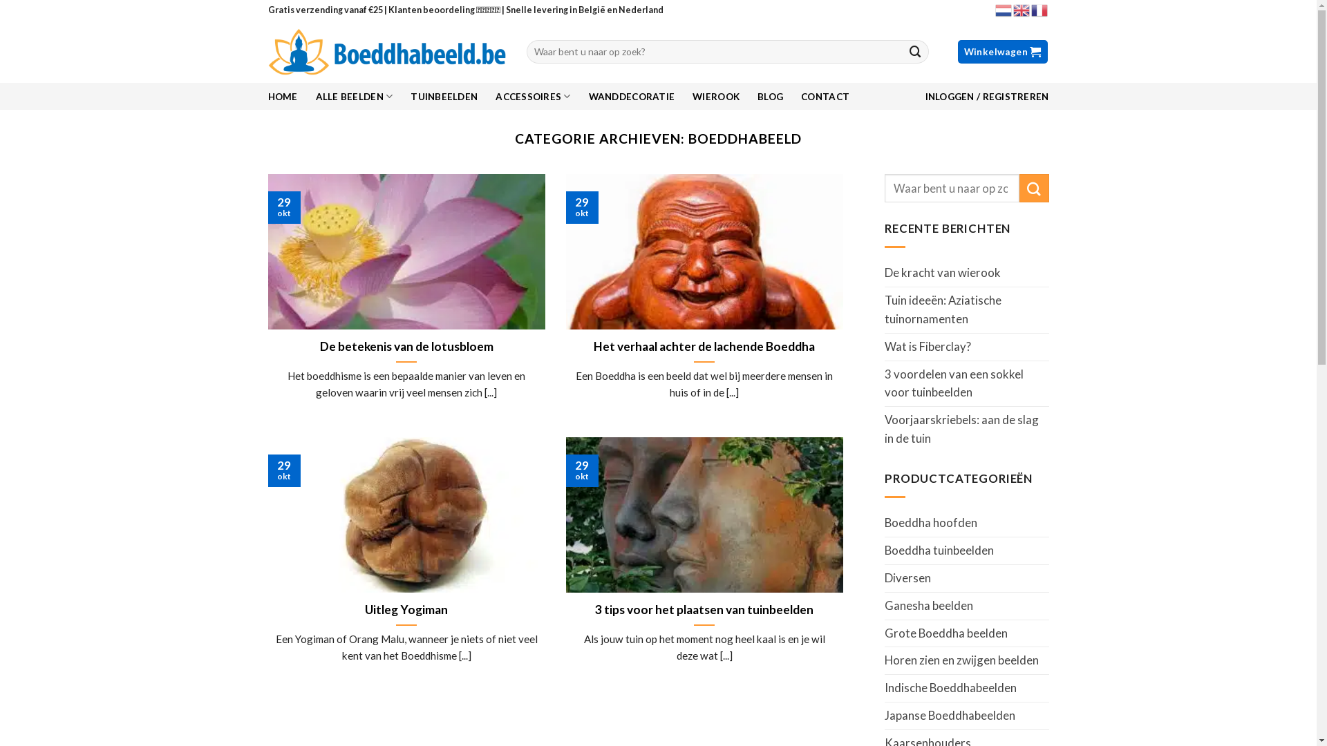 This screenshot has width=1327, height=746. What do you see at coordinates (967, 524) in the screenshot?
I see `Boeddha hoofden` at bounding box center [967, 524].